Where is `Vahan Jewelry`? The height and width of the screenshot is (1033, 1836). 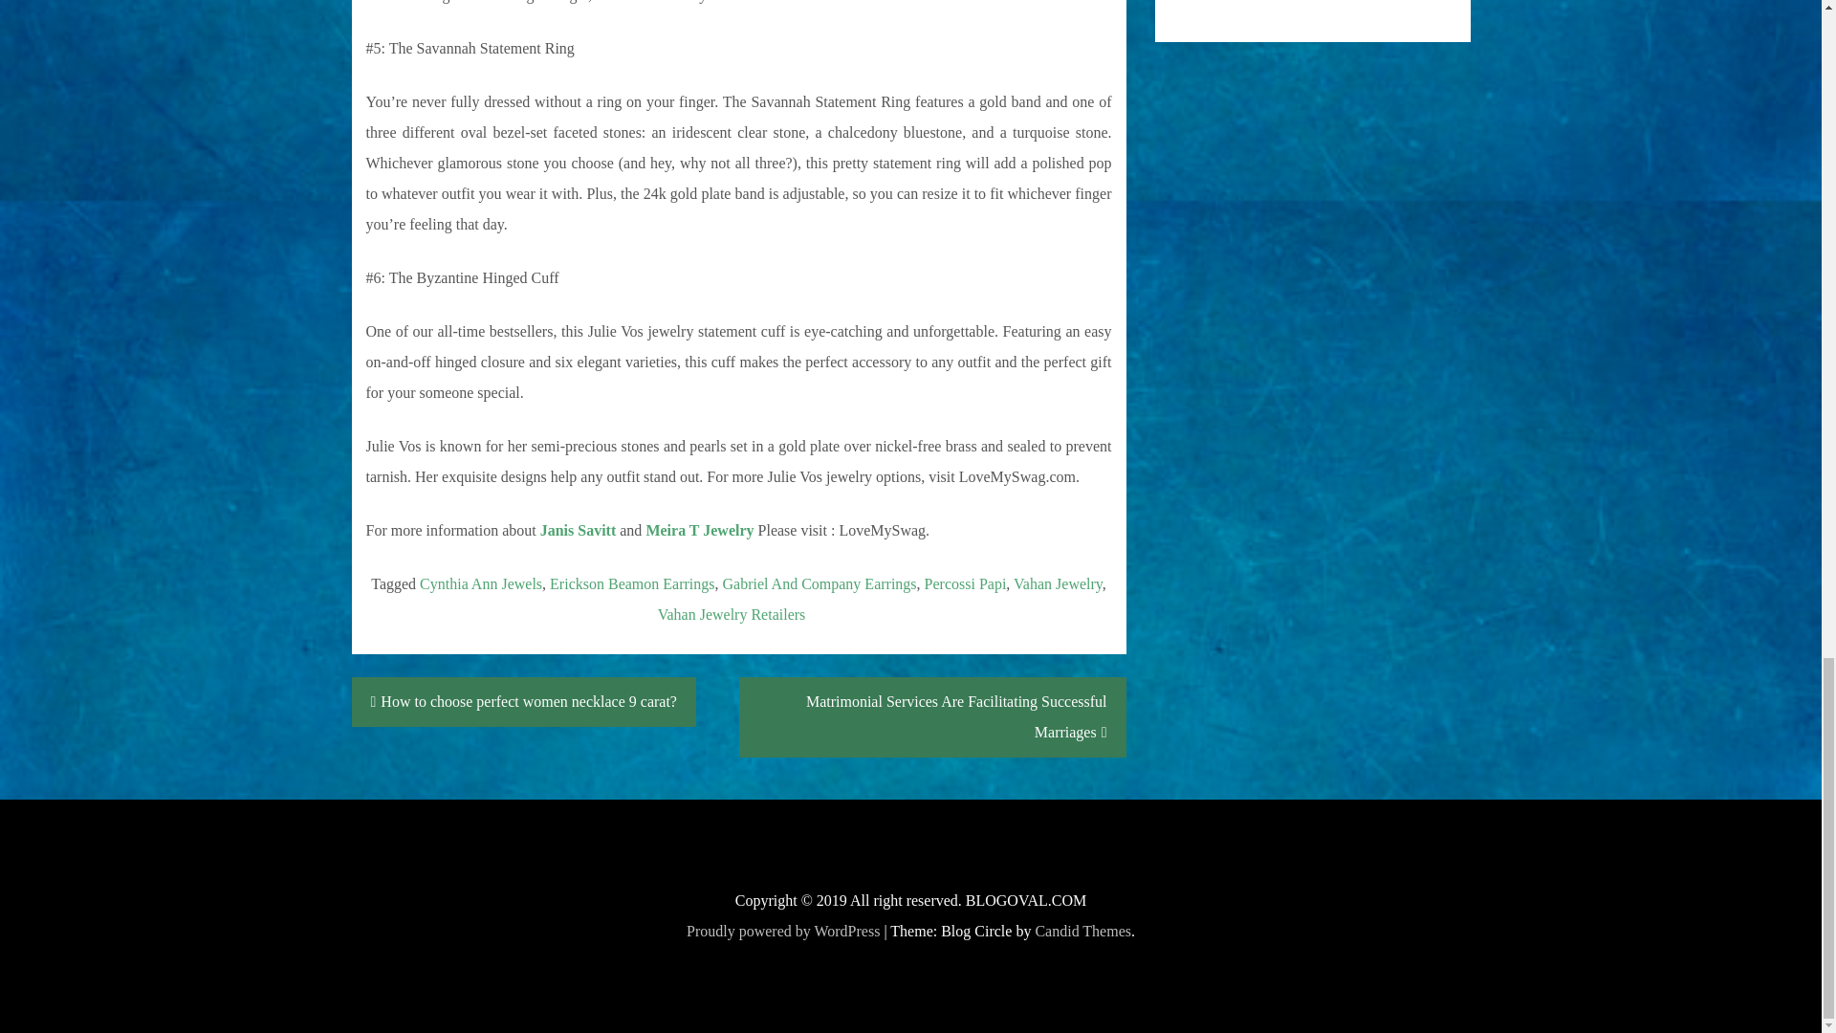
Vahan Jewelry is located at coordinates (1058, 583).